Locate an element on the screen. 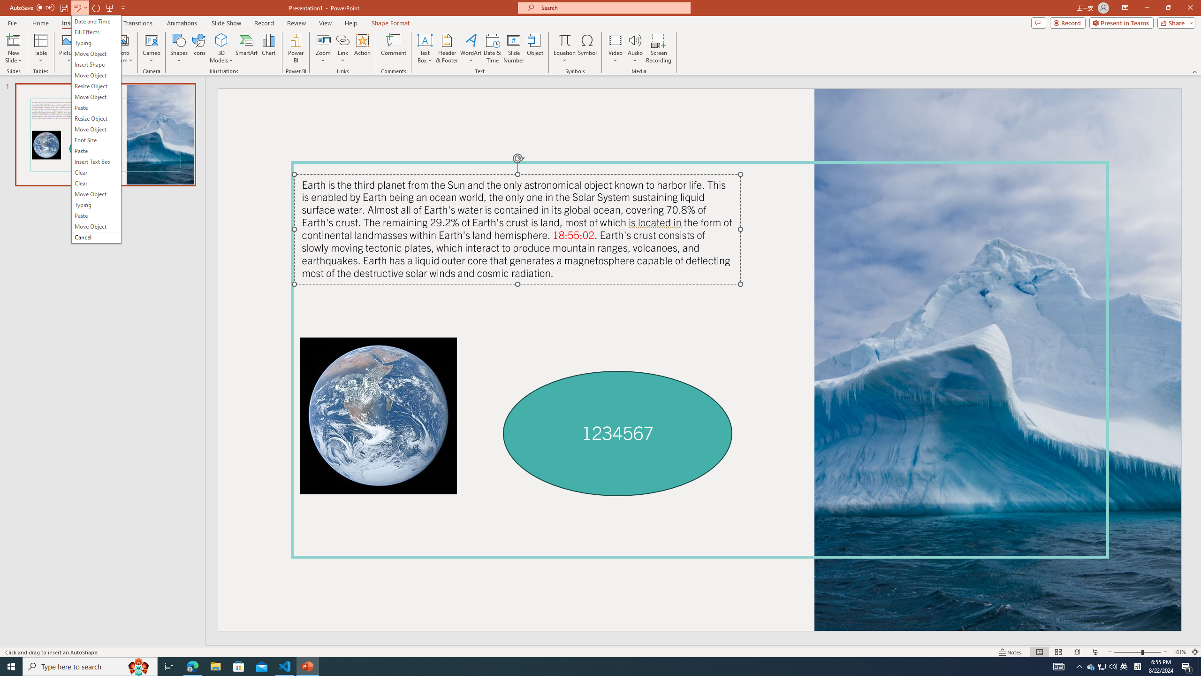 The image size is (1201, 676). Class: MsoCommandBar is located at coordinates (1165, 652).